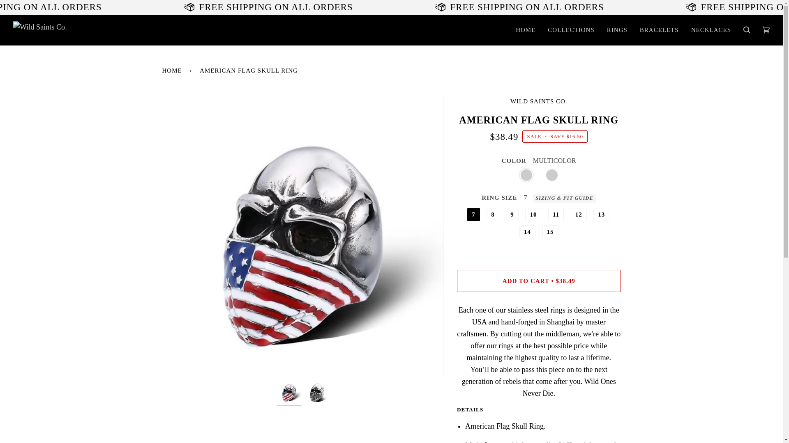  I want to click on COLLECTIONS, so click(571, 30).